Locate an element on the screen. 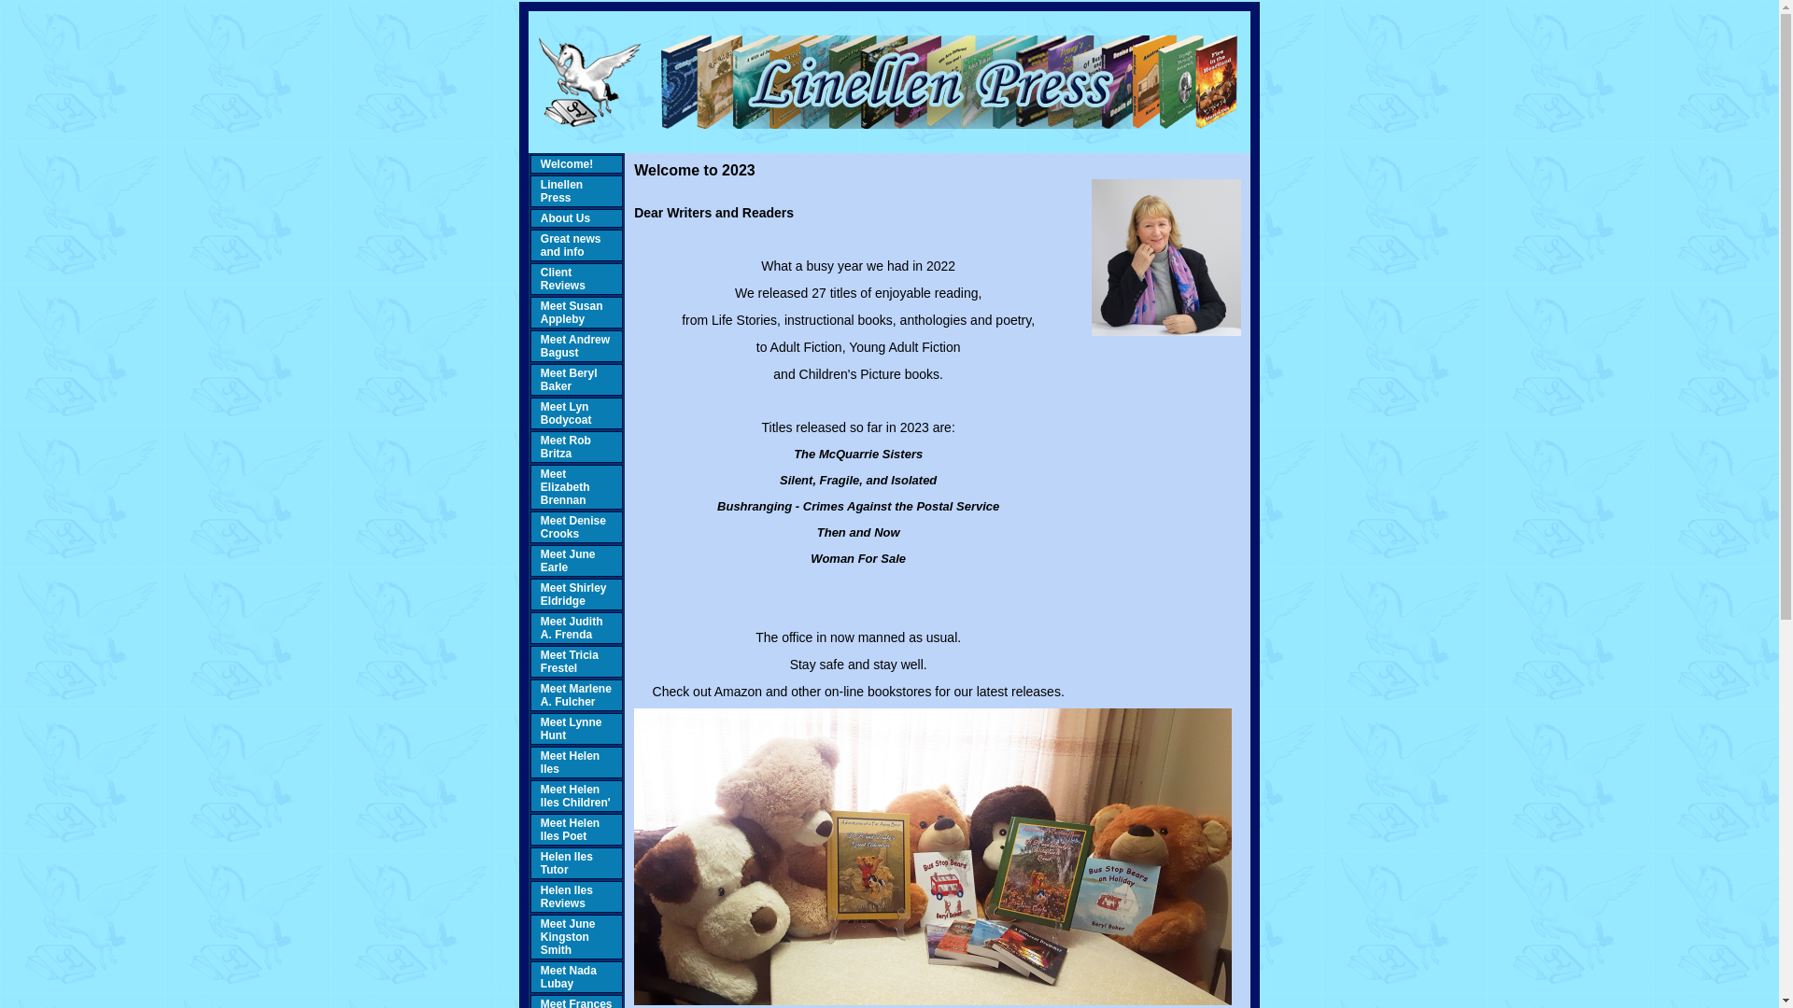  Meet Judith A. Frenda is located at coordinates (572, 628).